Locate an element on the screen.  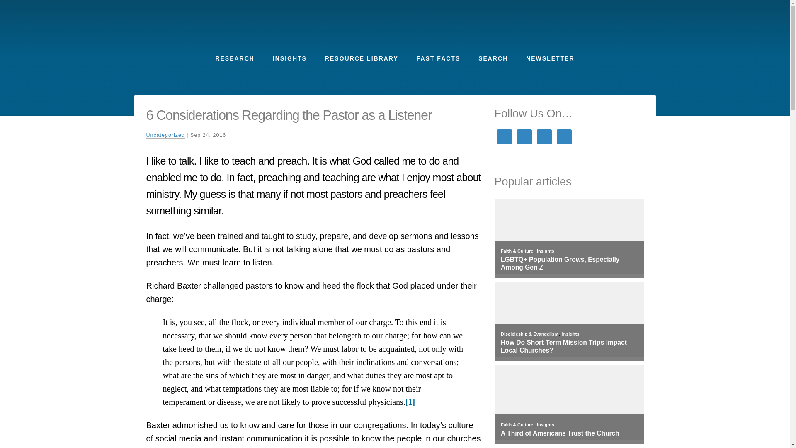
RESOURCE LIBRARY is located at coordinates (362, 58).